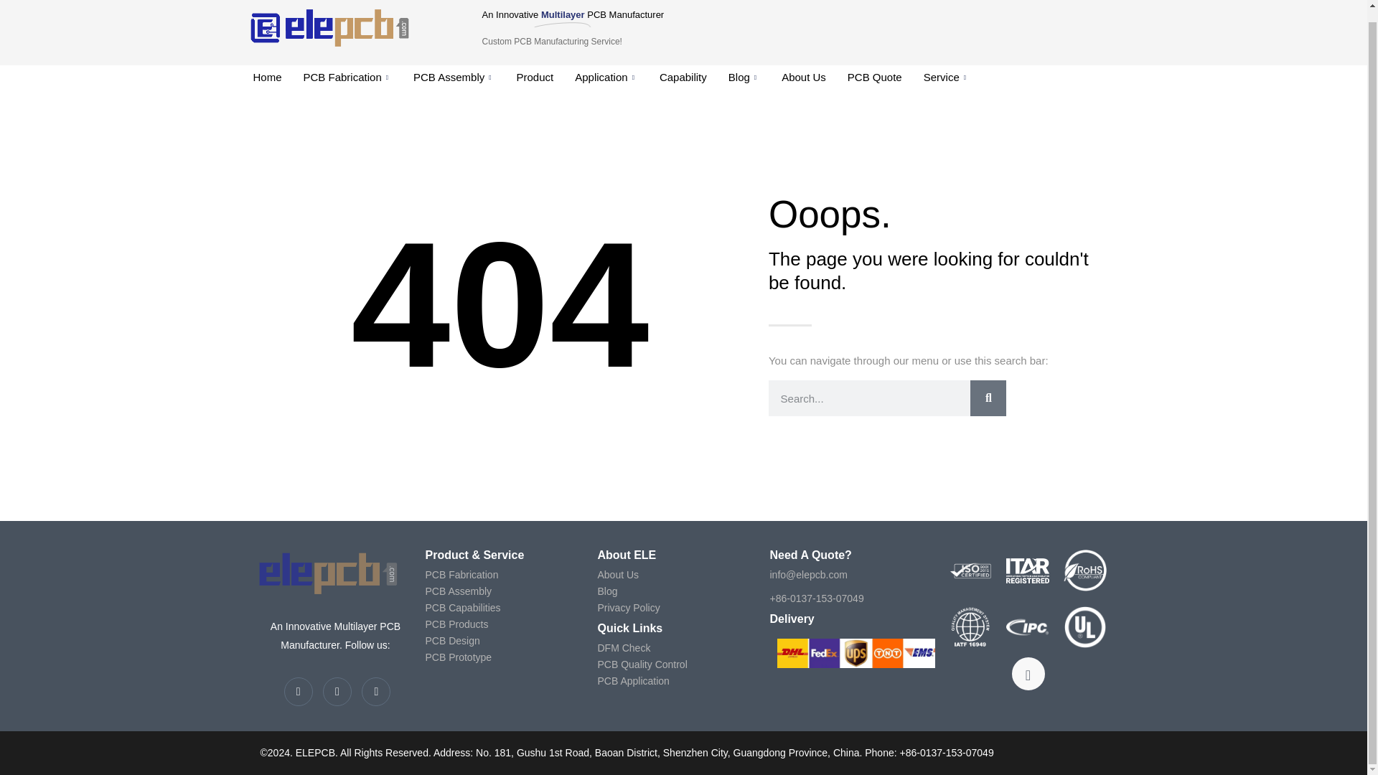  Describe the element at coordinates (803, 77) in the screenshot. I see `About Us` at that location.